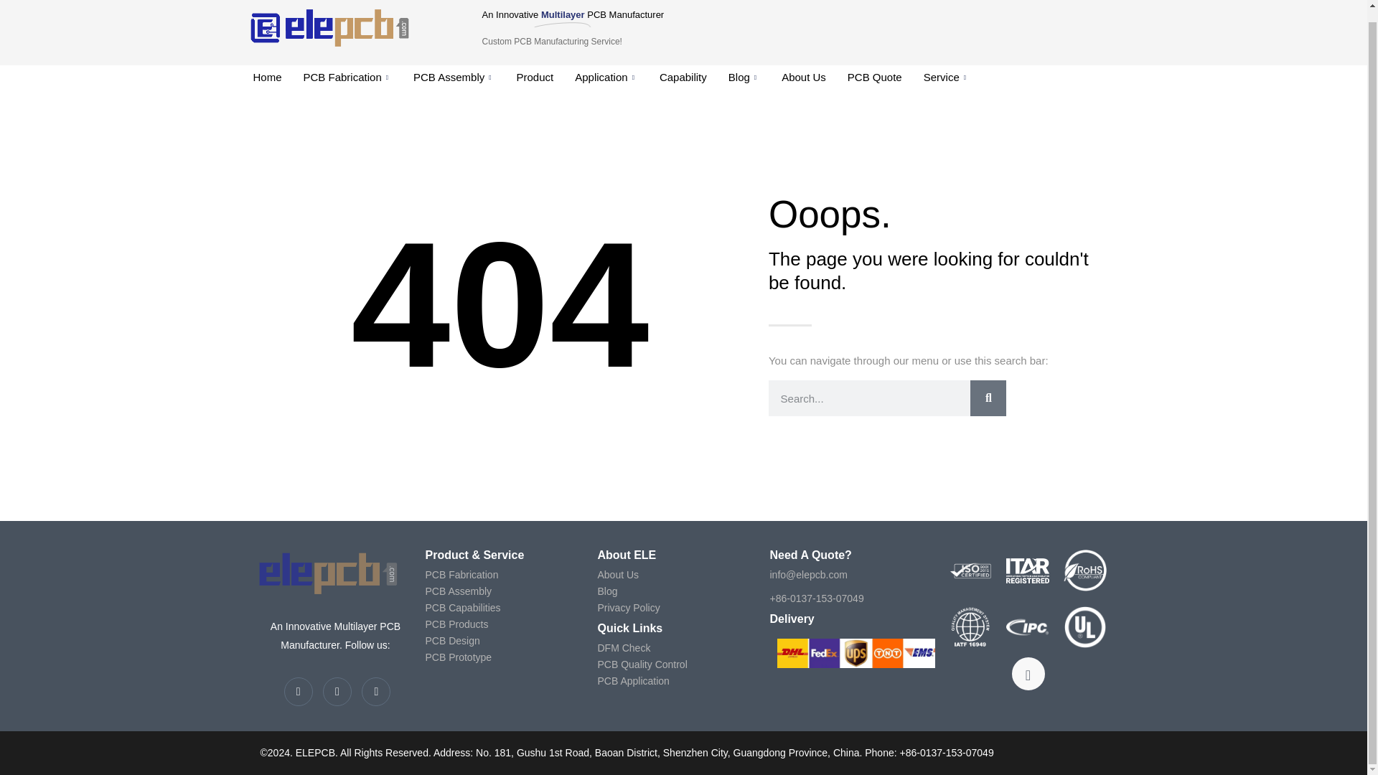  Describe the element at coordinates (803, 77) in the screenshot. I see `About Us` at that location.